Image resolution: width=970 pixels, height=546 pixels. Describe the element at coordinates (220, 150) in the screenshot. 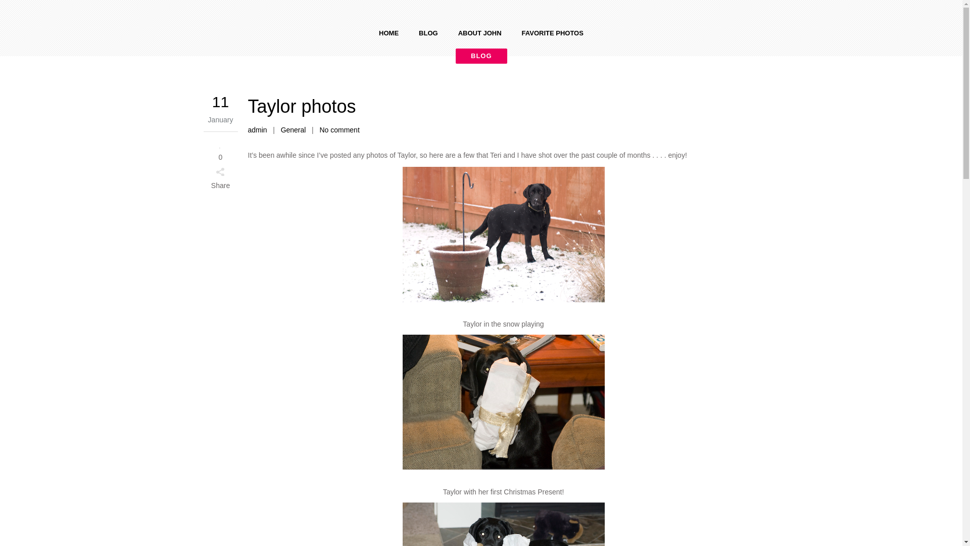

I see `0` at that location.